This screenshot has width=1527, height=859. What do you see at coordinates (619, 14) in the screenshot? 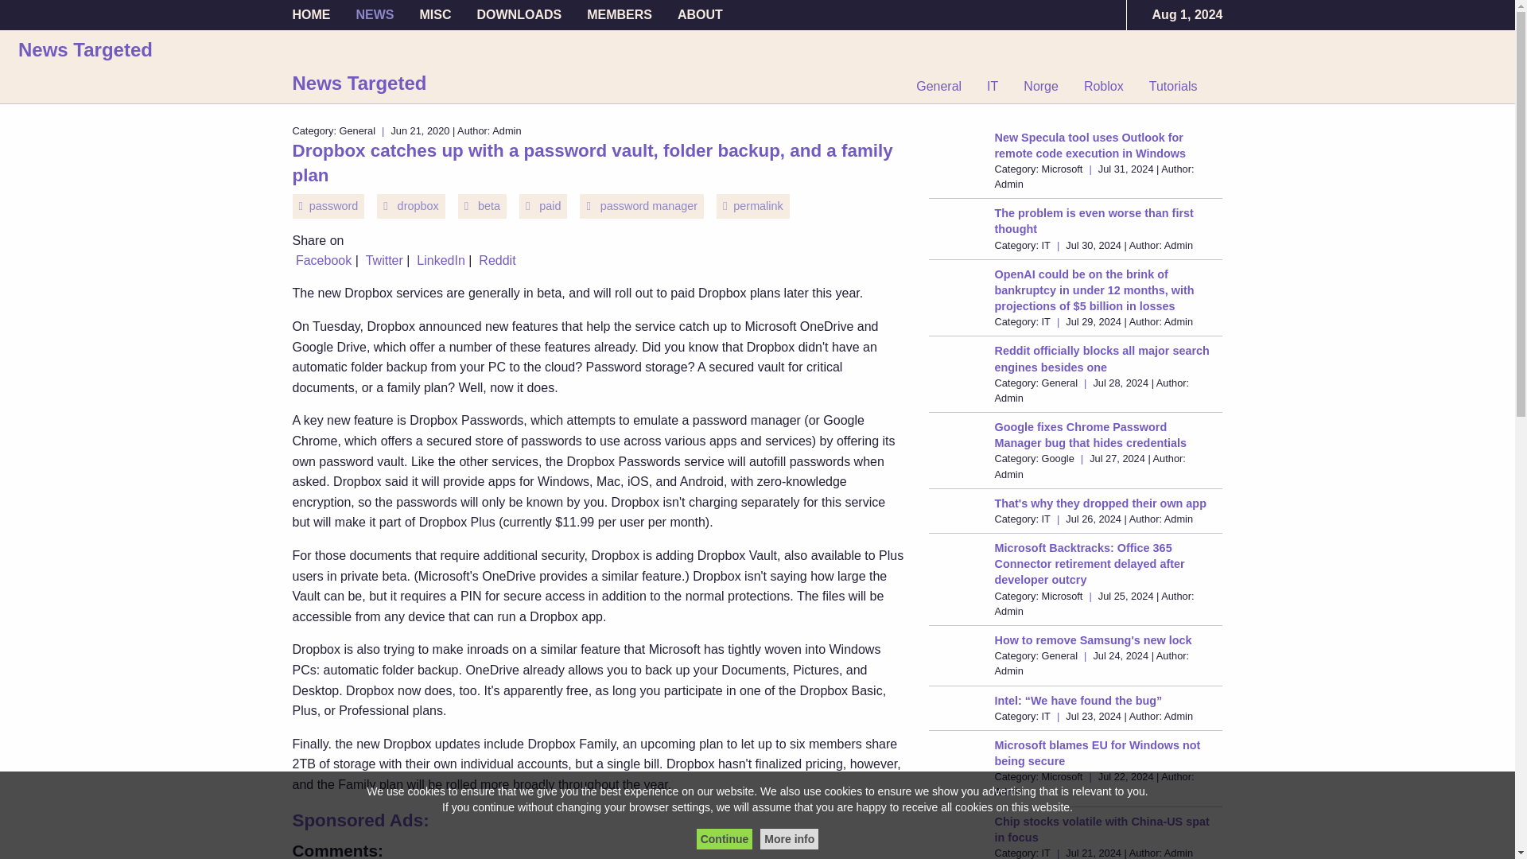
I see `MEMBERS` at bounding box center [619, 14].